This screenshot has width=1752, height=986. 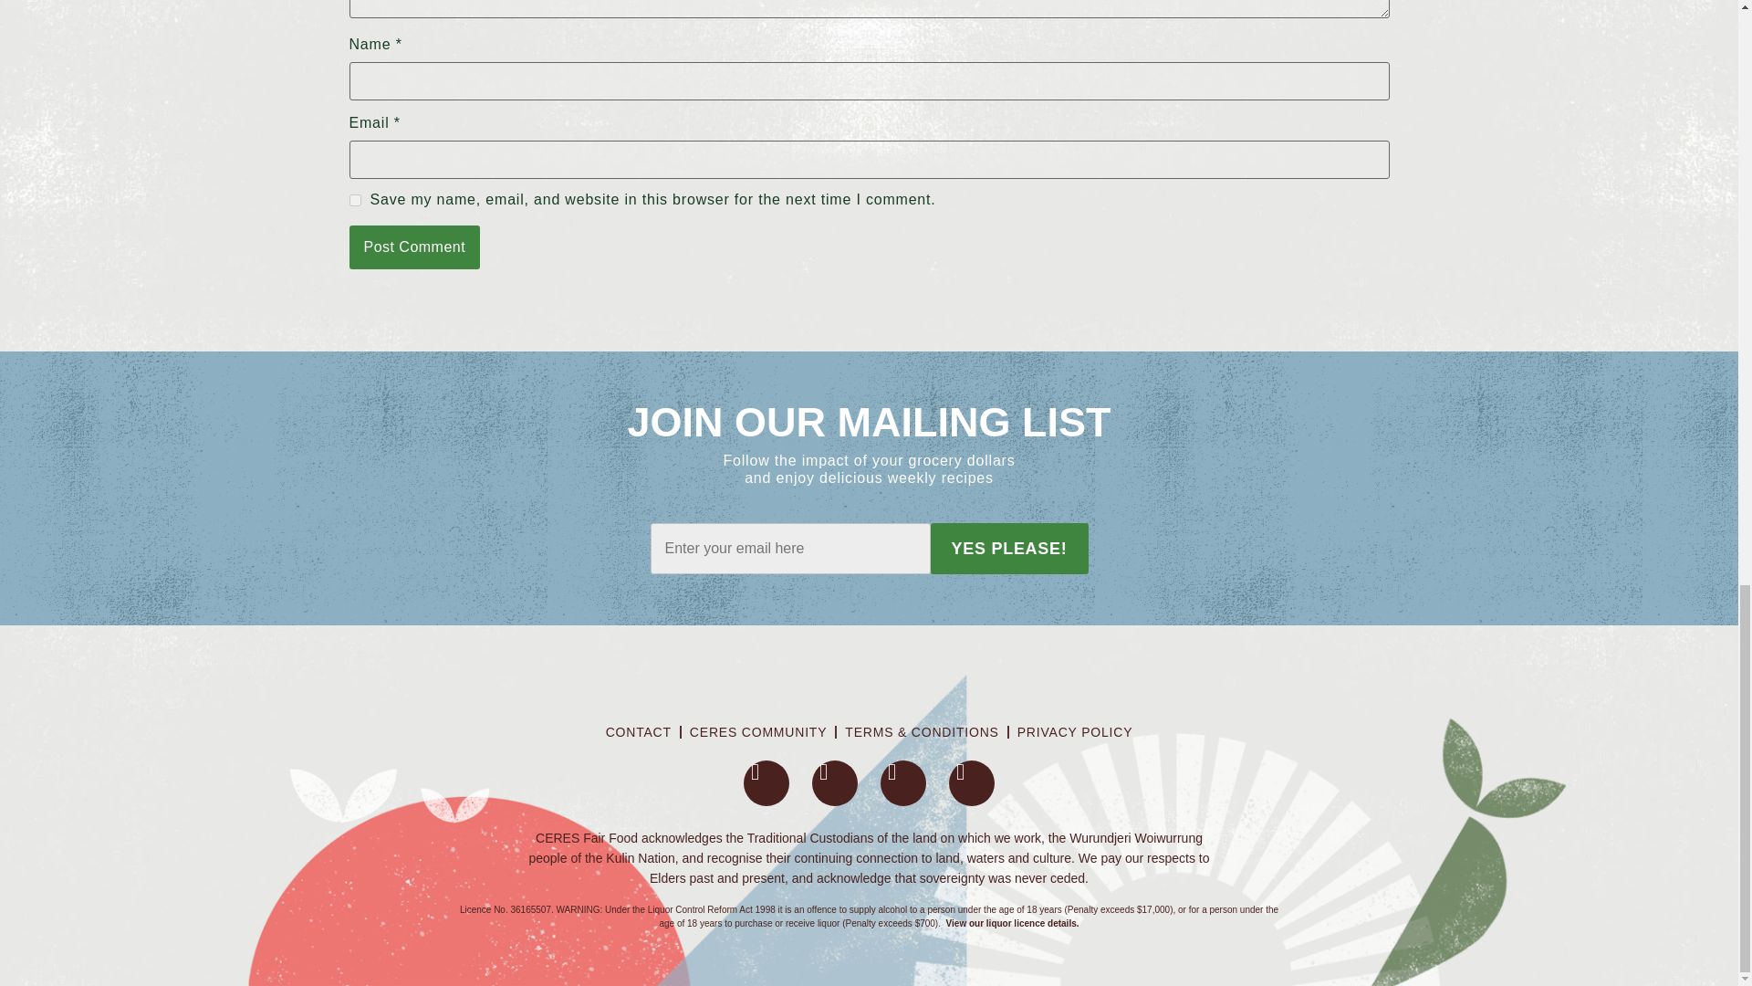 What do you see at coordinates (1009, 548) in the screenshot?
I see `Yes please!` at bounding box center [1009, 548].